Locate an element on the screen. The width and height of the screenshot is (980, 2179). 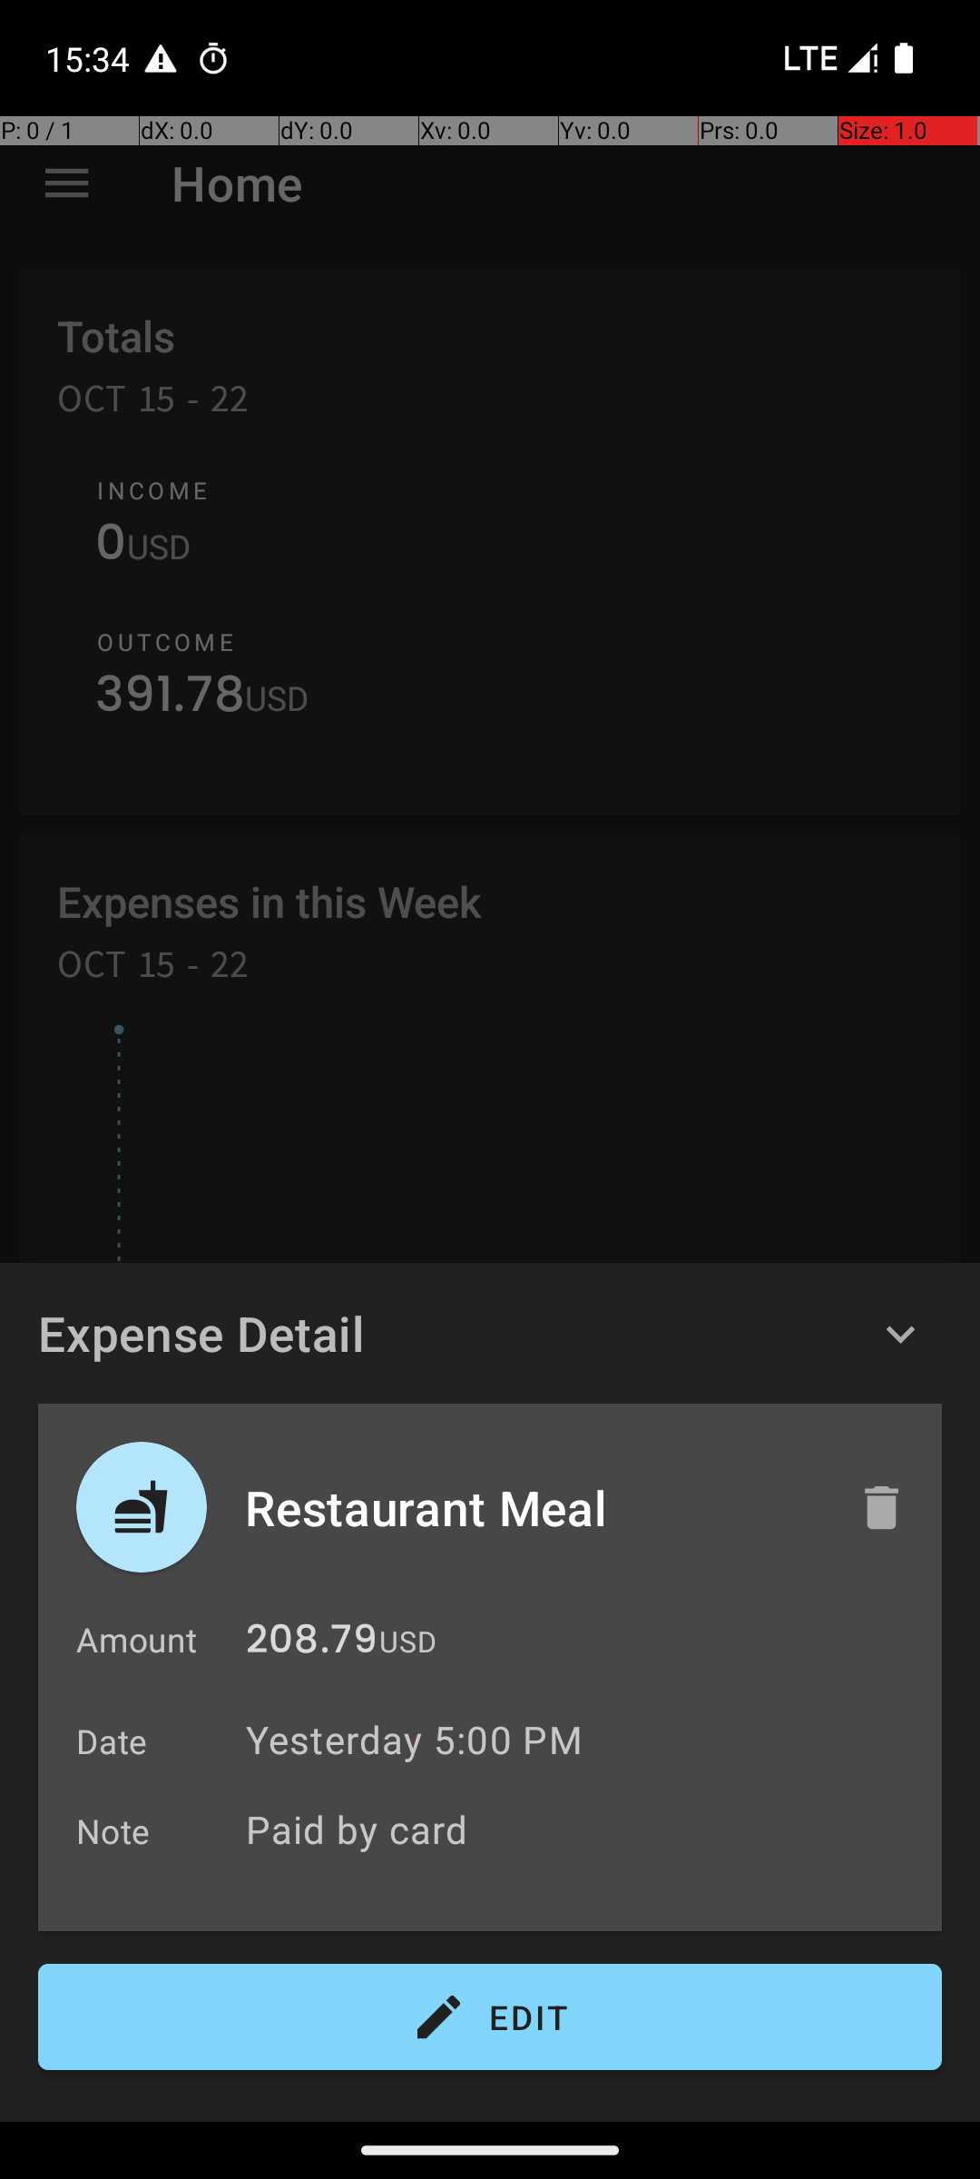
Restaurant Meal is located at coordinates (533, 1507).